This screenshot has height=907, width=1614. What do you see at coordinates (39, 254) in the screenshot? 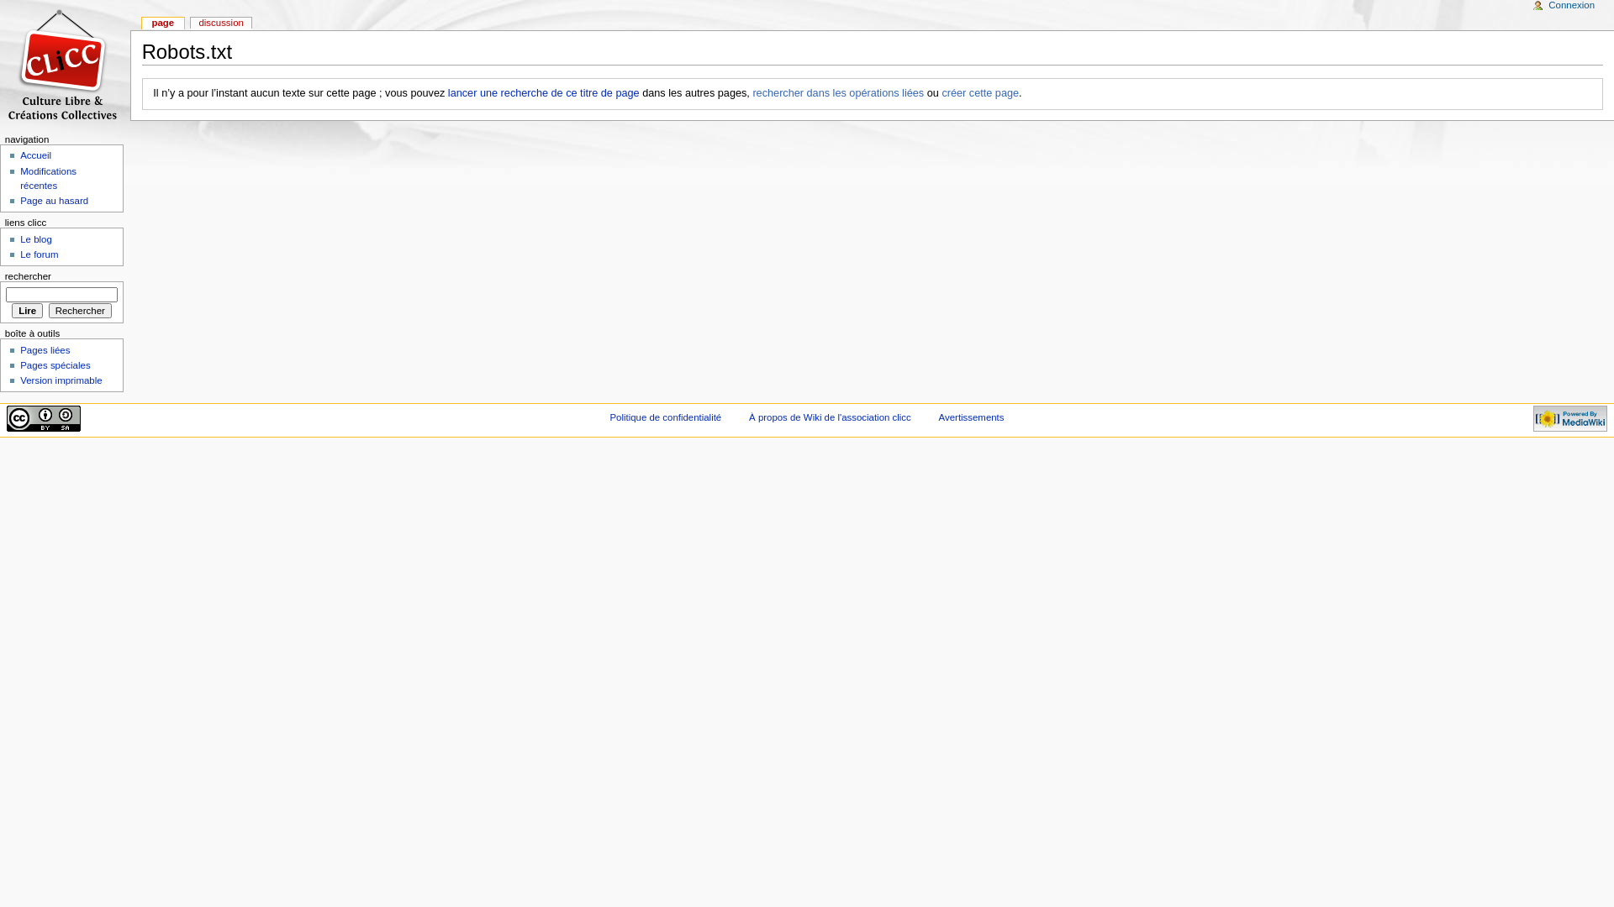
I see `Le forum` at bounding box center [39, 254].